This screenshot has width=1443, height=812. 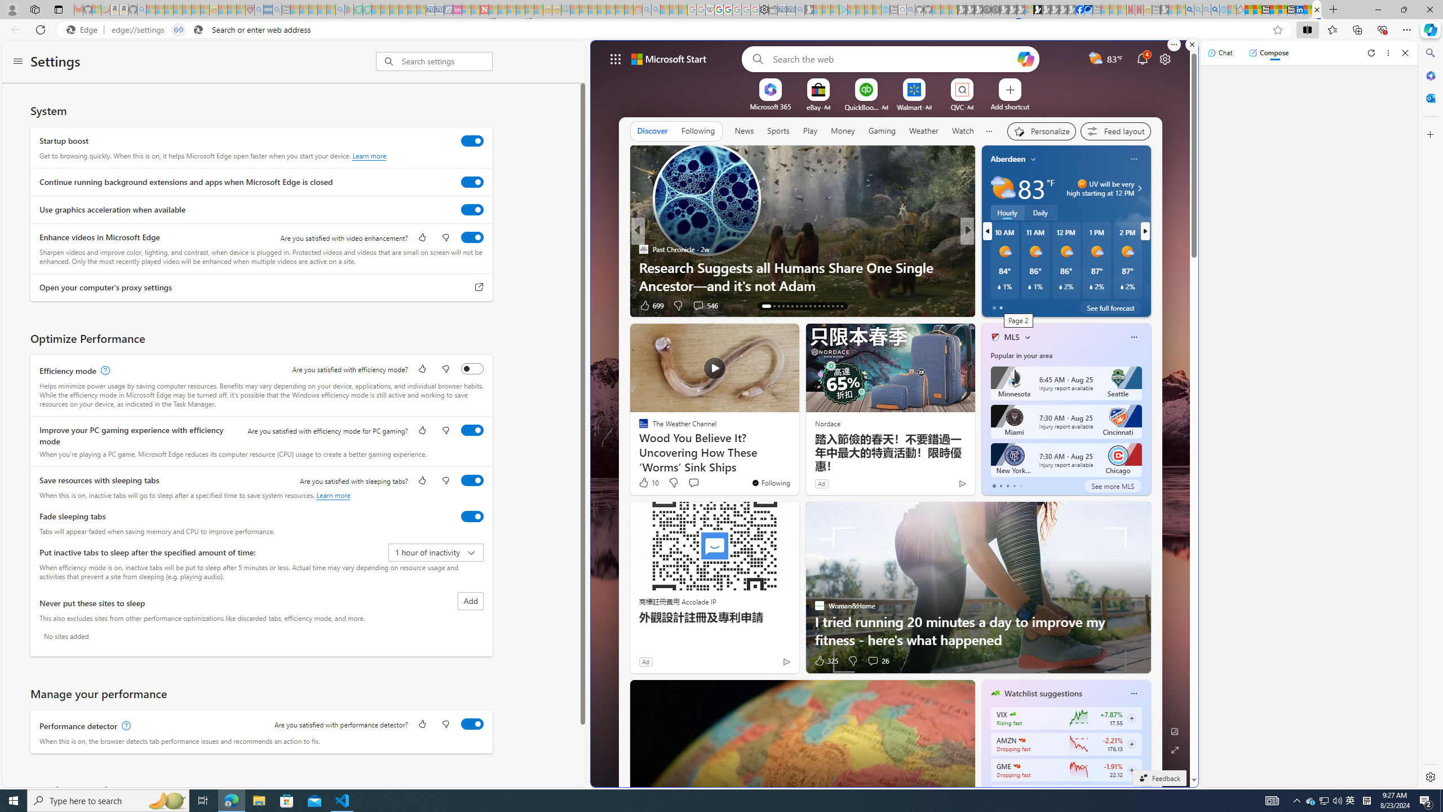 I want to click on 199 Like, so click(x=998, y=305).